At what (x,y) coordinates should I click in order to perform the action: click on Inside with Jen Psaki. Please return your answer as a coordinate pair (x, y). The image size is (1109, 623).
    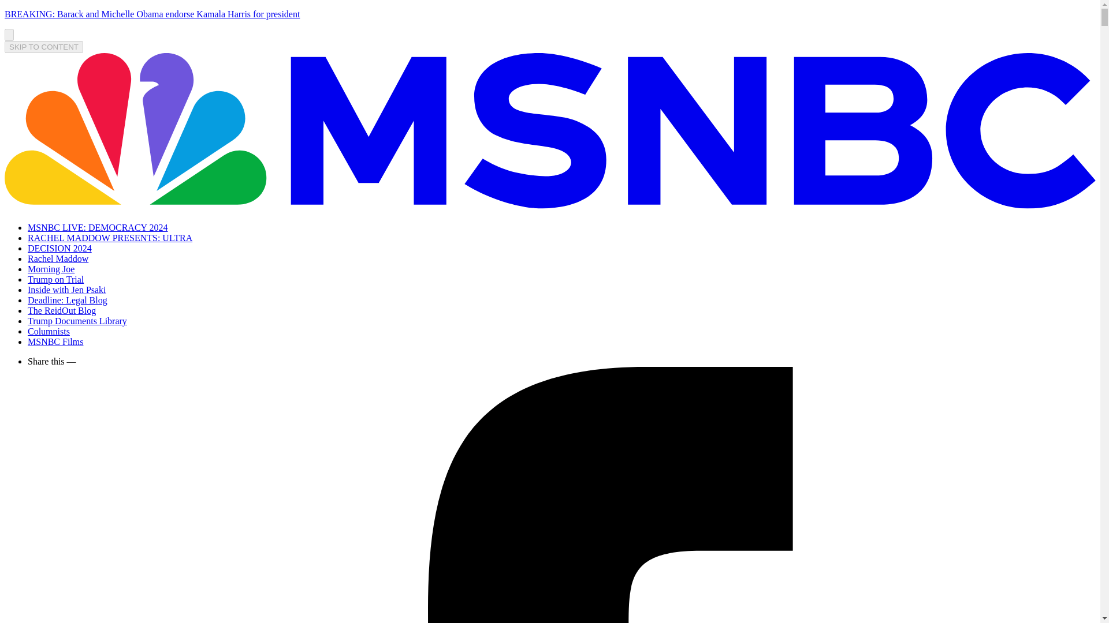
    Looking at the image, I should click on (67, 290).